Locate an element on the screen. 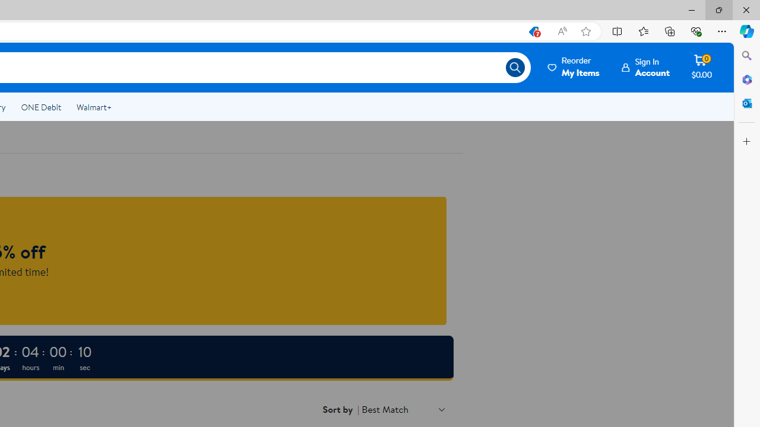  Sort by Best Match is located at coordinates (404, 409).